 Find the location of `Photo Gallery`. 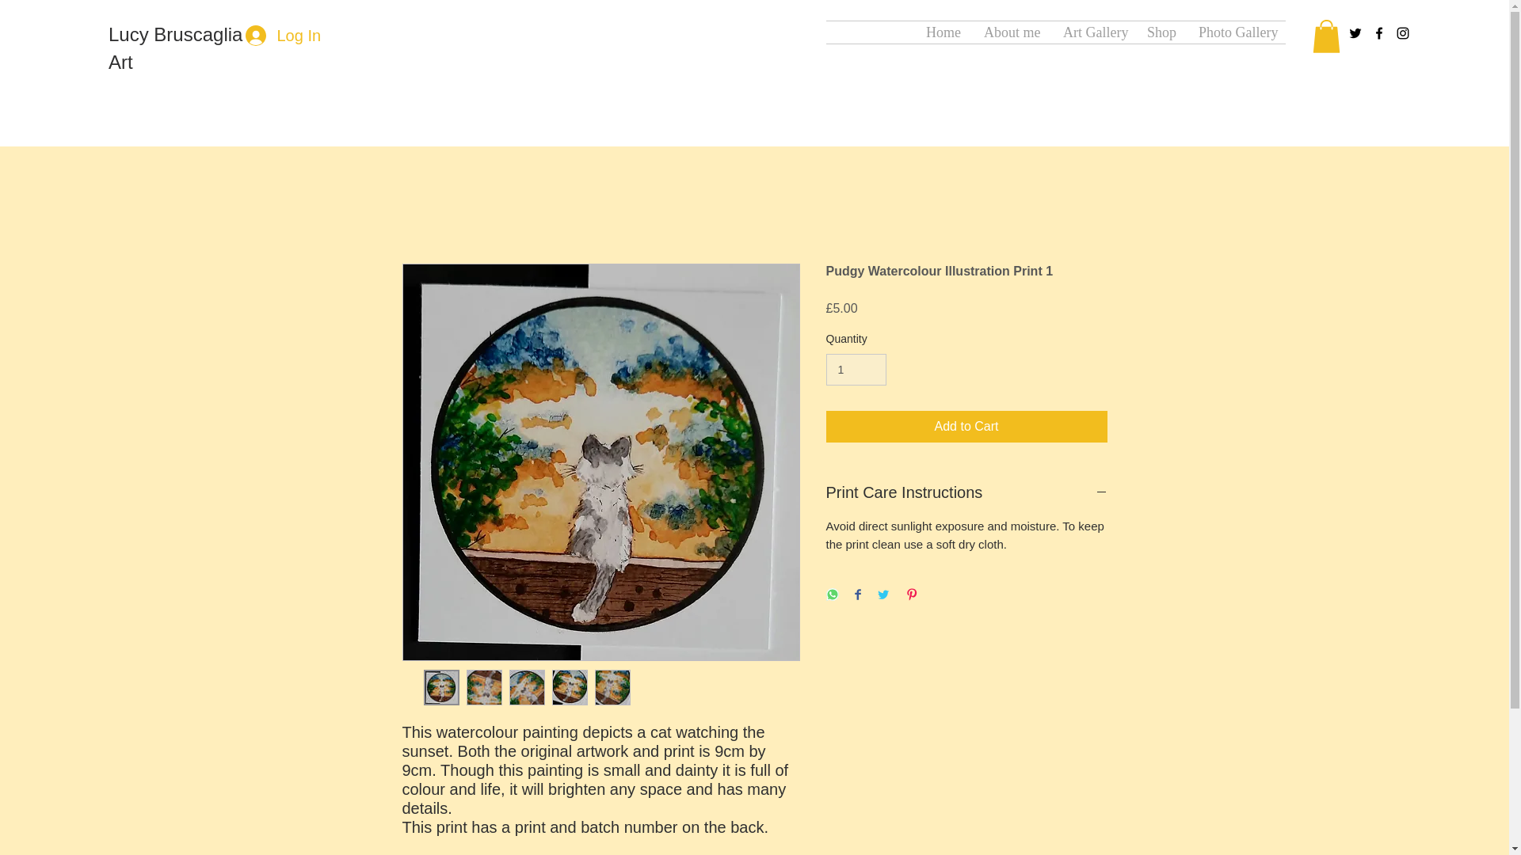

Photo Gallery is located at coordinates (1236, 32).